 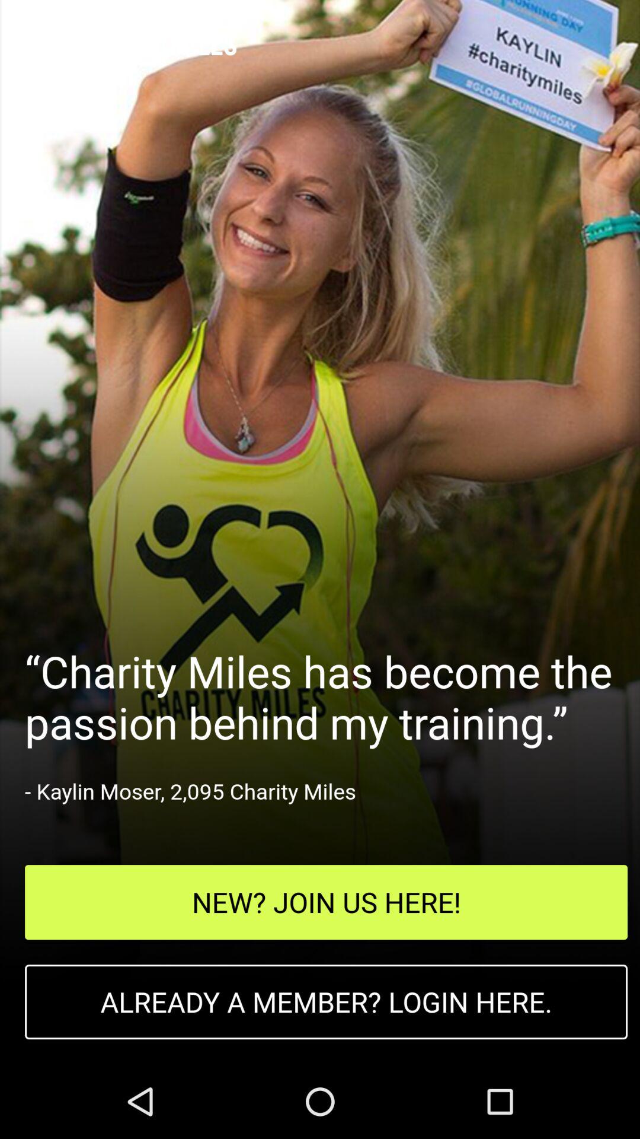 What do you see at coordinates (326, 902) in the screenshot?
I see `tap the new join us item` at bounding box center [326, 902].